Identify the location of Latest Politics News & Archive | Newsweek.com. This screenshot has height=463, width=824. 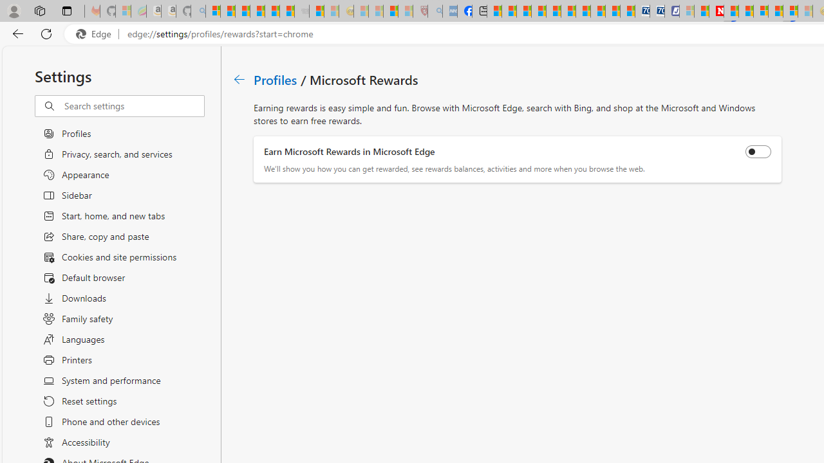
(716, 12).